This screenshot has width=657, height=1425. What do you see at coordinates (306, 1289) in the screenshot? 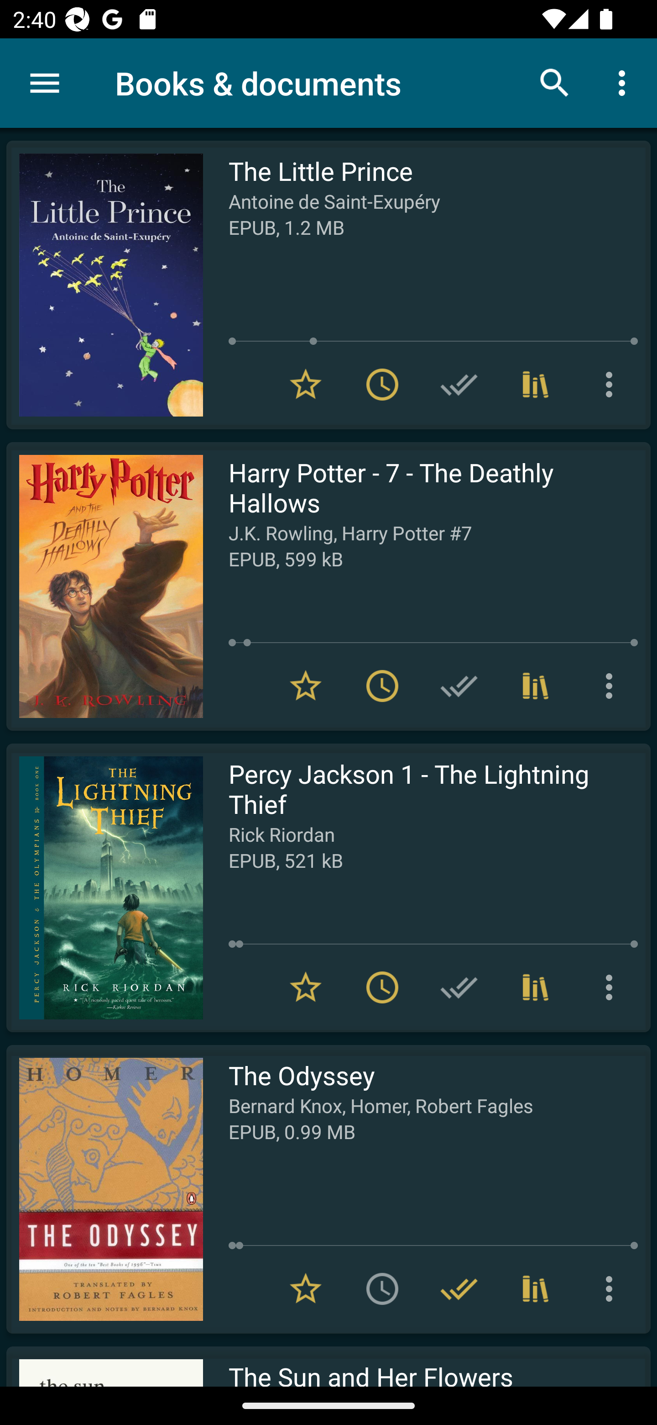
I see `Remove from Favorites` at bounding box center [306, 1289].